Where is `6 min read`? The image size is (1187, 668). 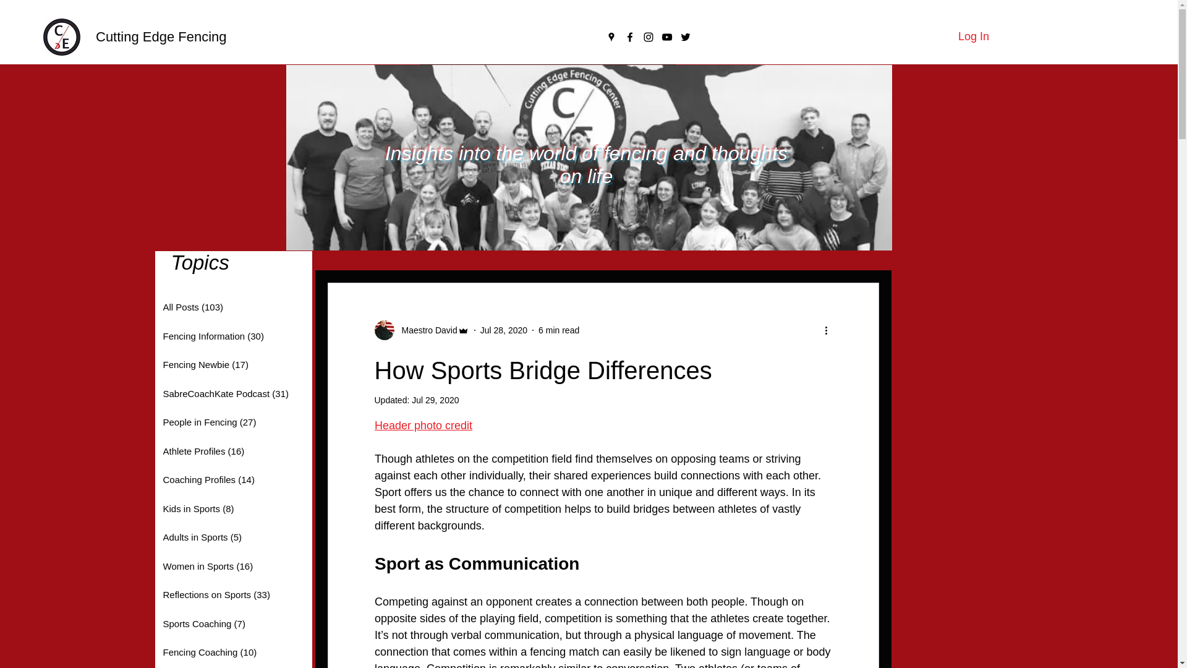
6 min read is located at coordinates (559, 330).